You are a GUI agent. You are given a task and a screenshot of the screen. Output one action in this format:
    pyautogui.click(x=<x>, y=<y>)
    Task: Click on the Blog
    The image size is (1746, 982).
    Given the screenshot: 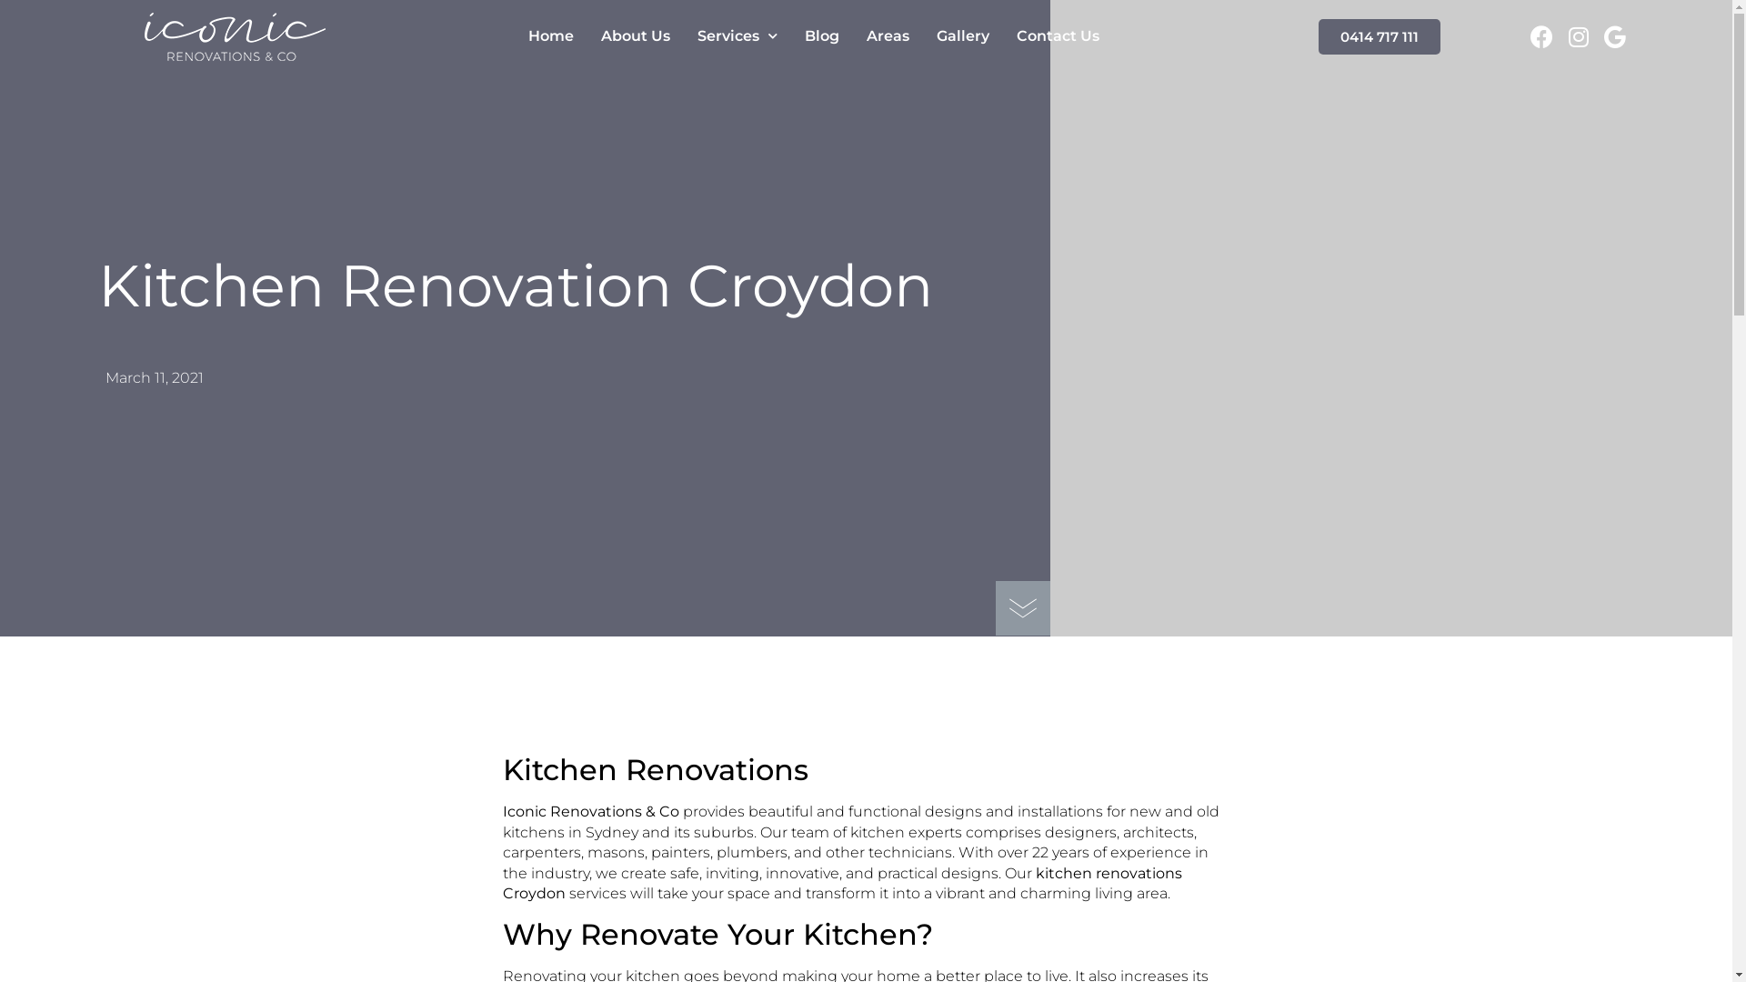 What is the action you would take?
    pyautogui.click(x=822, y=36)
    